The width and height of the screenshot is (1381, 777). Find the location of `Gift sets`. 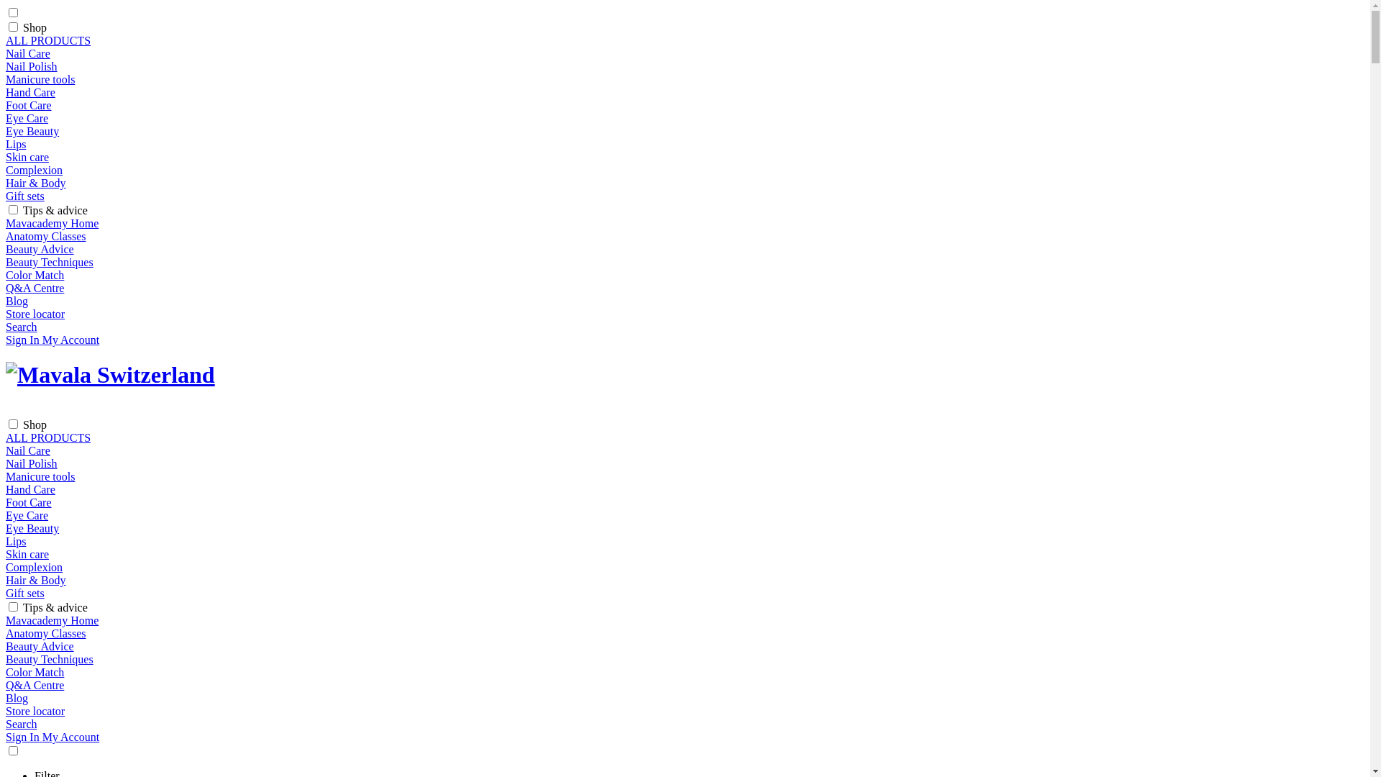

Gift sets is located at coordinates (25, 196).